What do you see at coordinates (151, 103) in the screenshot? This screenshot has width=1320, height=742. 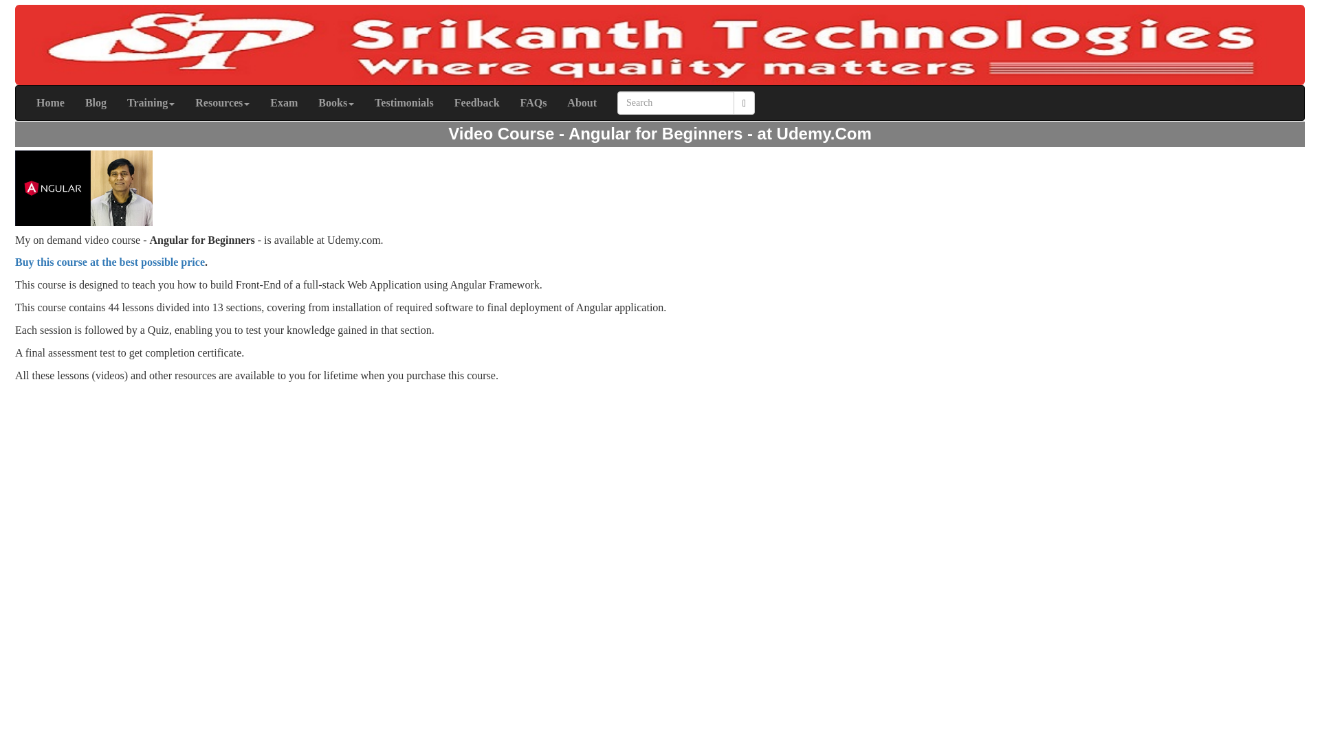 I see `Training` at bounding box center [151, 103].